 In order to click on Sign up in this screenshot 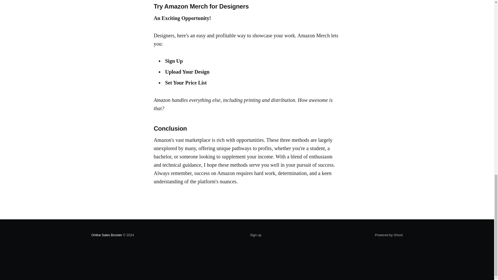, I will do `click(256, 235)`.